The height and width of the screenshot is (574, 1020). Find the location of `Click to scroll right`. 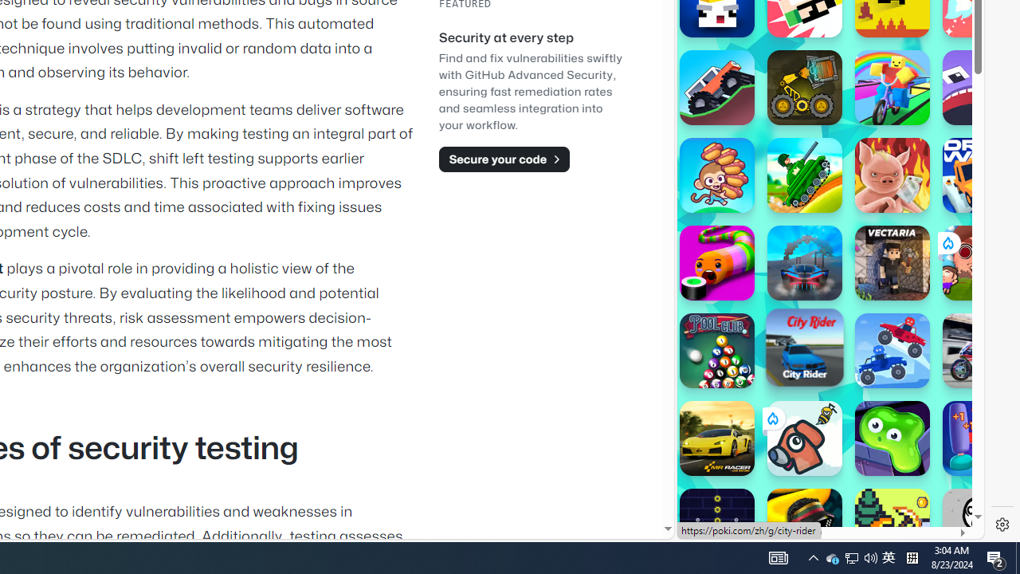

Click to scroll right is located at coordinates (953, 198).